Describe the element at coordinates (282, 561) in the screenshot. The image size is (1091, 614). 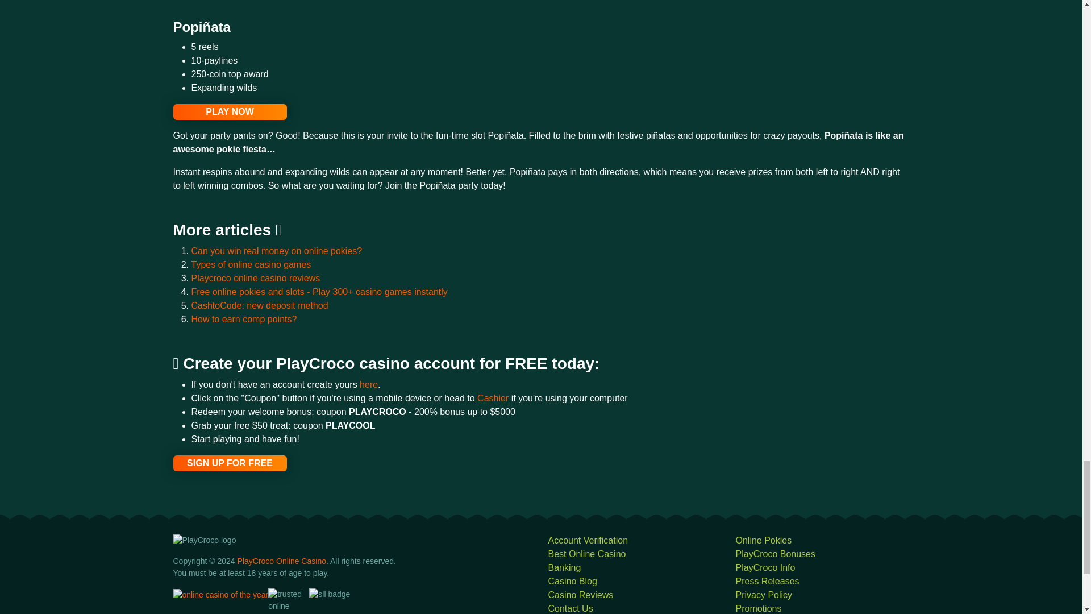
I see `PlayCroco Online Casino` at that location.